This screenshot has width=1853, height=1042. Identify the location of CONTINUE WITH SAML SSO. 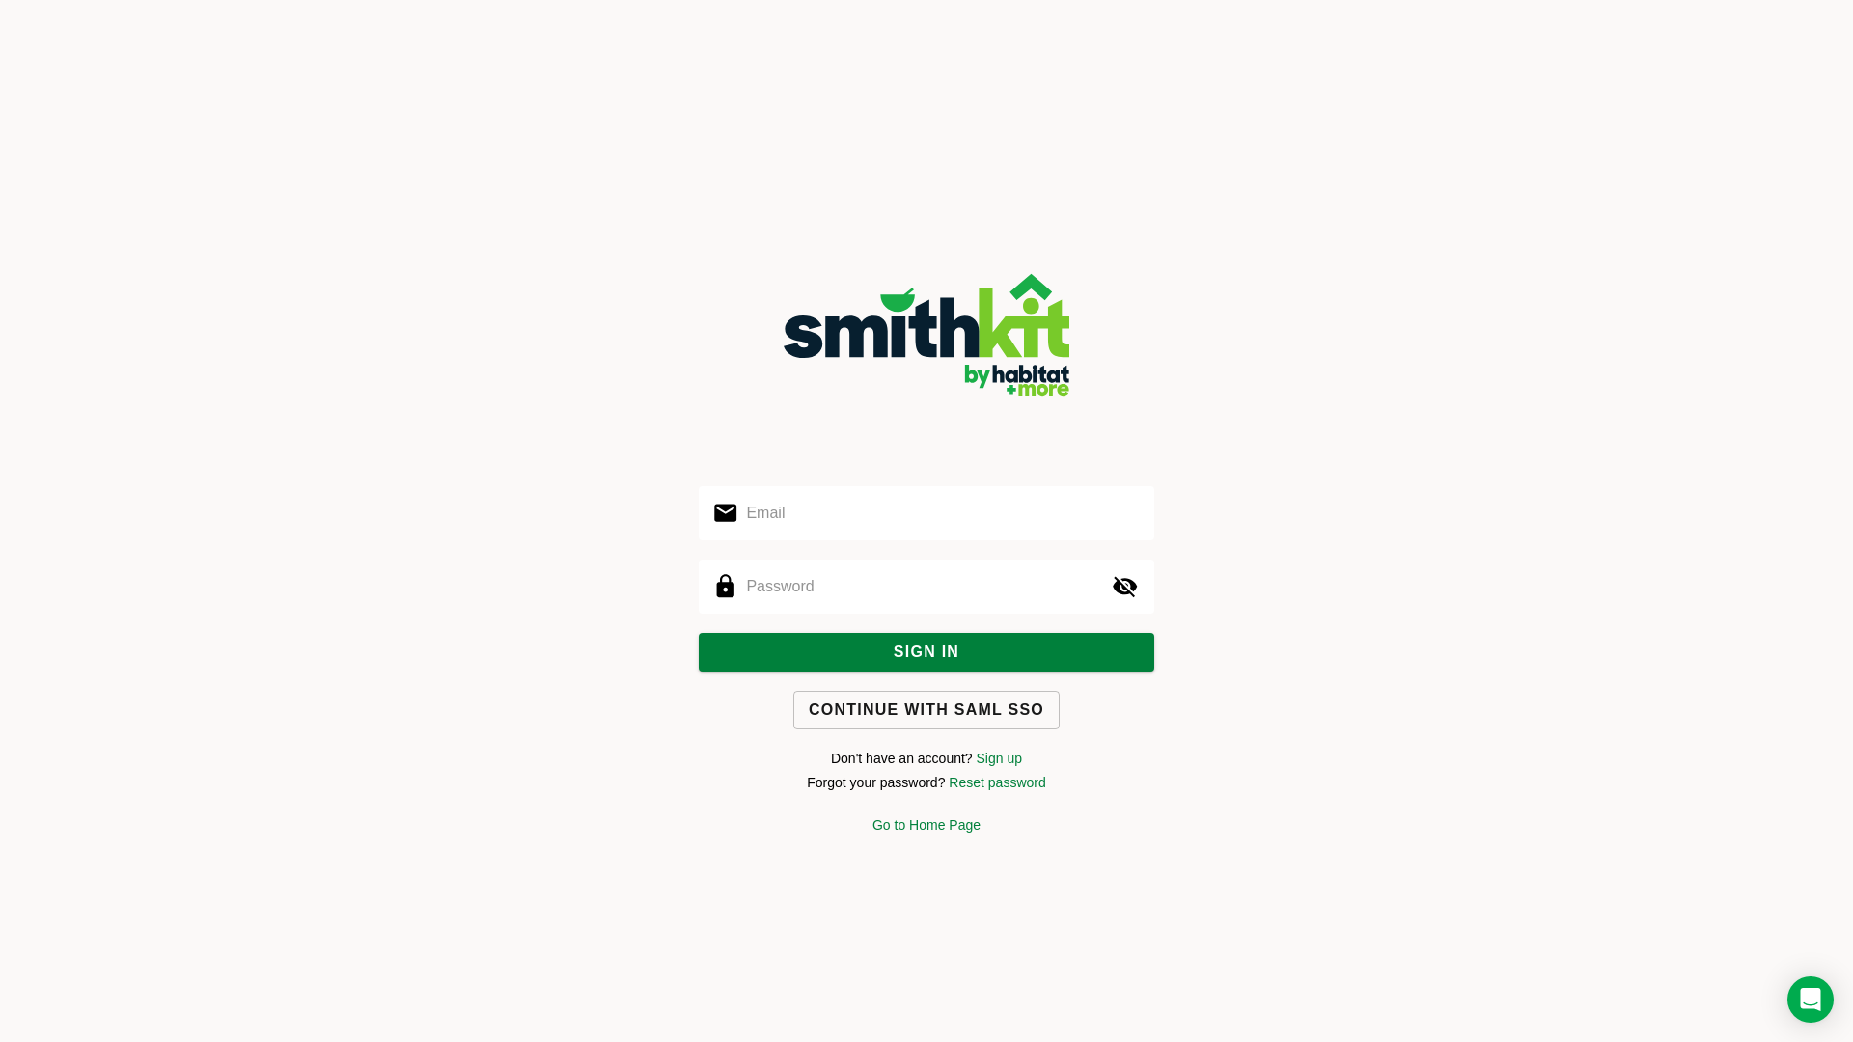
(926, 710).